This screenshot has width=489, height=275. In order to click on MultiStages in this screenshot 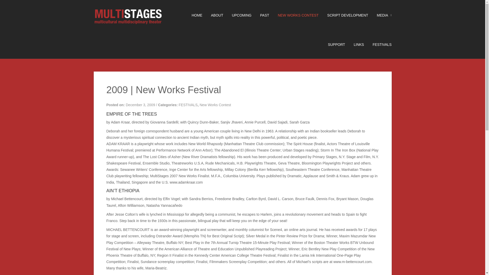, I will do `click(128, 17)`.